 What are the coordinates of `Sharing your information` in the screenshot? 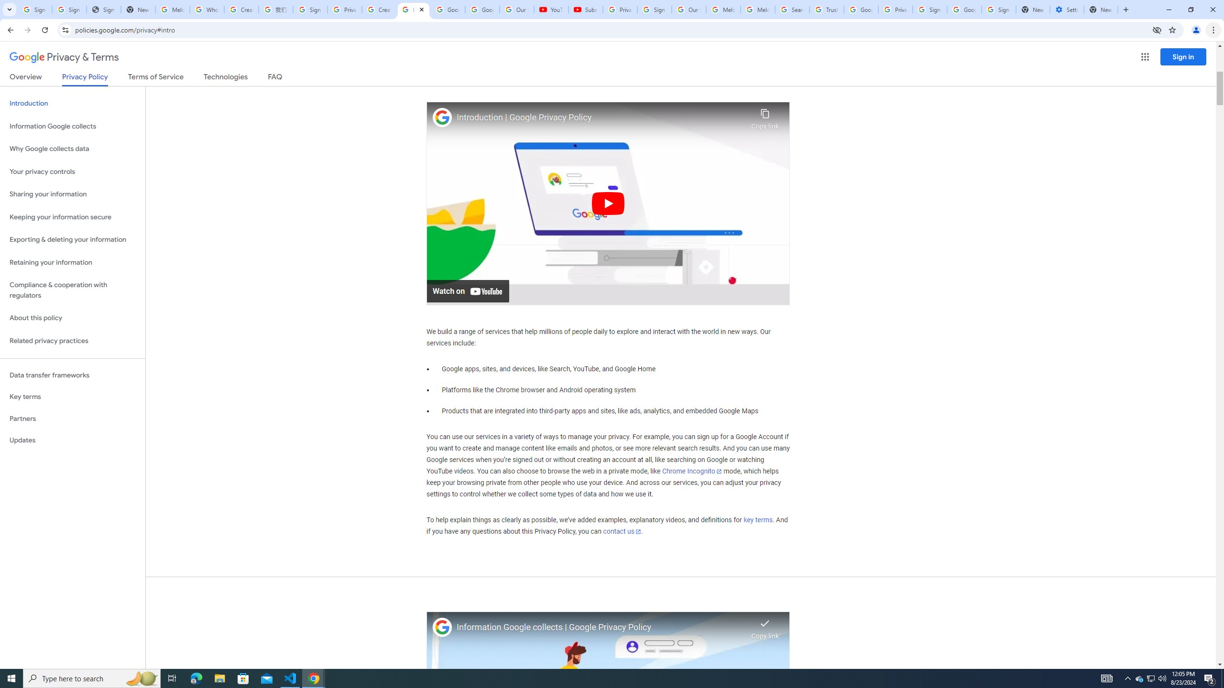 It's located at (73, 194).